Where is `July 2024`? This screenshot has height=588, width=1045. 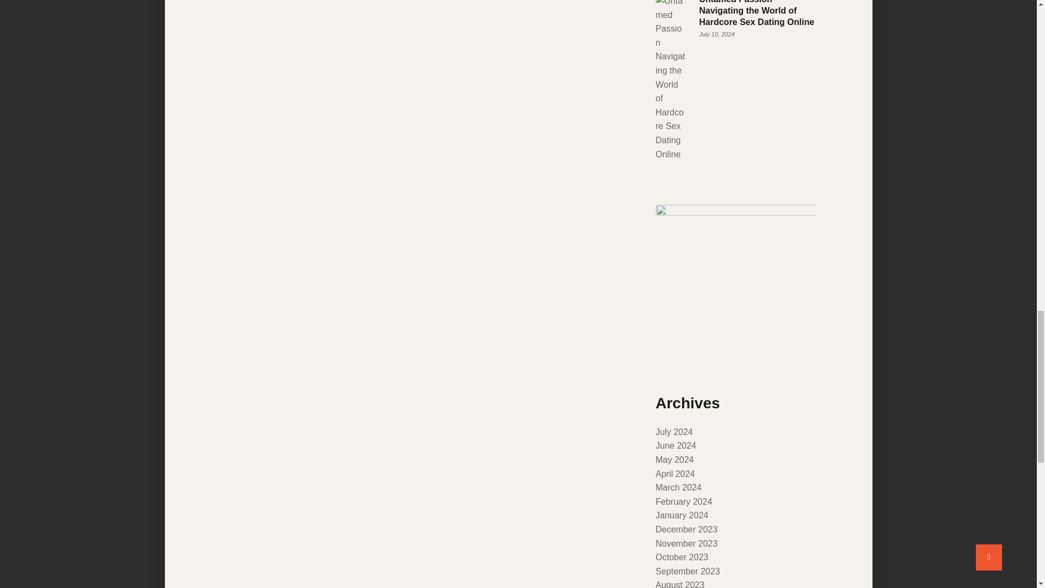 July 2024 is located at coordinates (674, 432).